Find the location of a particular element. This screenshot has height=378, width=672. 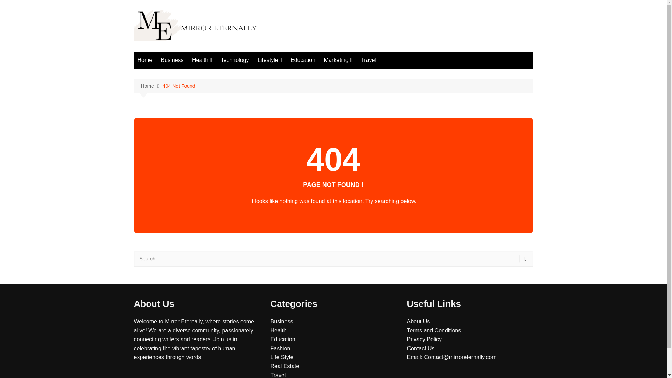

Food is located at coordinates (227, 74).